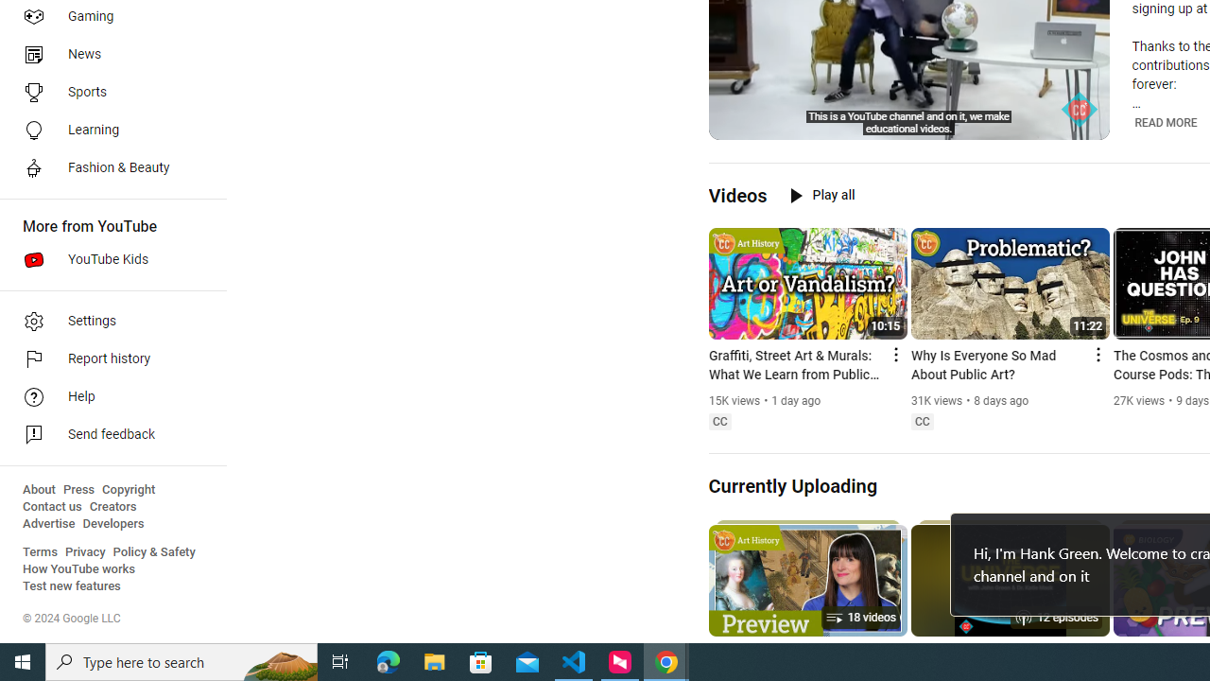 This screenshot has width=1210, height=681. What do you see at coordinates (108, 131) in the screenshot?
I see `Learning` at bounding box center [108, 131].